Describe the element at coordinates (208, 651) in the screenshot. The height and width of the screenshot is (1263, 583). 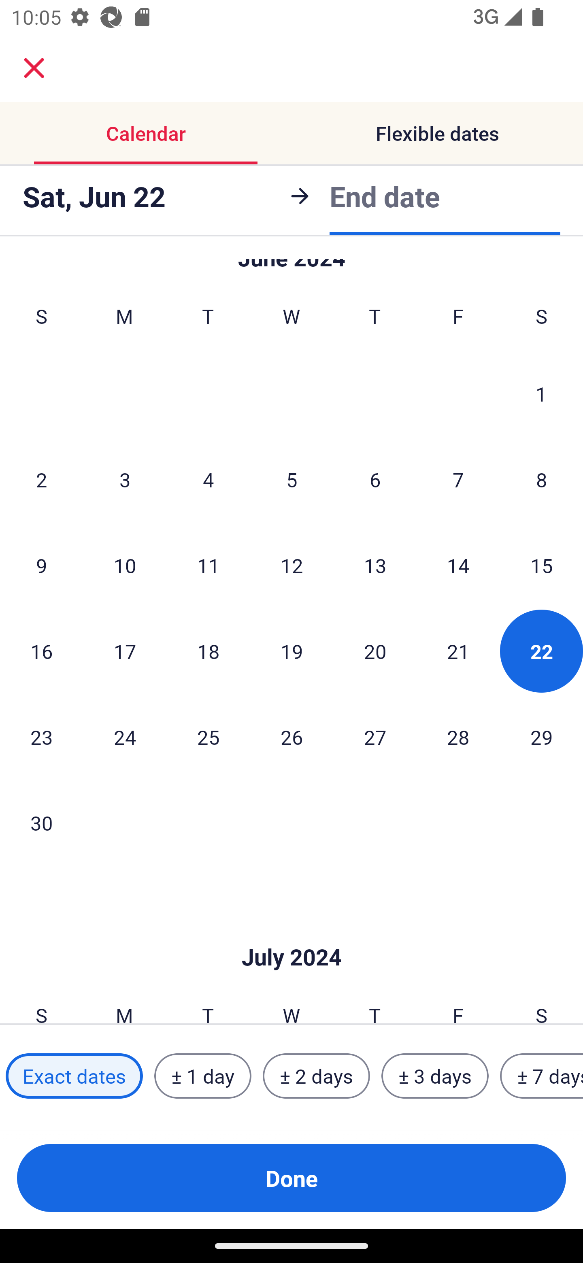
I see `18 Tuesday, June 18, 2024` at that location.